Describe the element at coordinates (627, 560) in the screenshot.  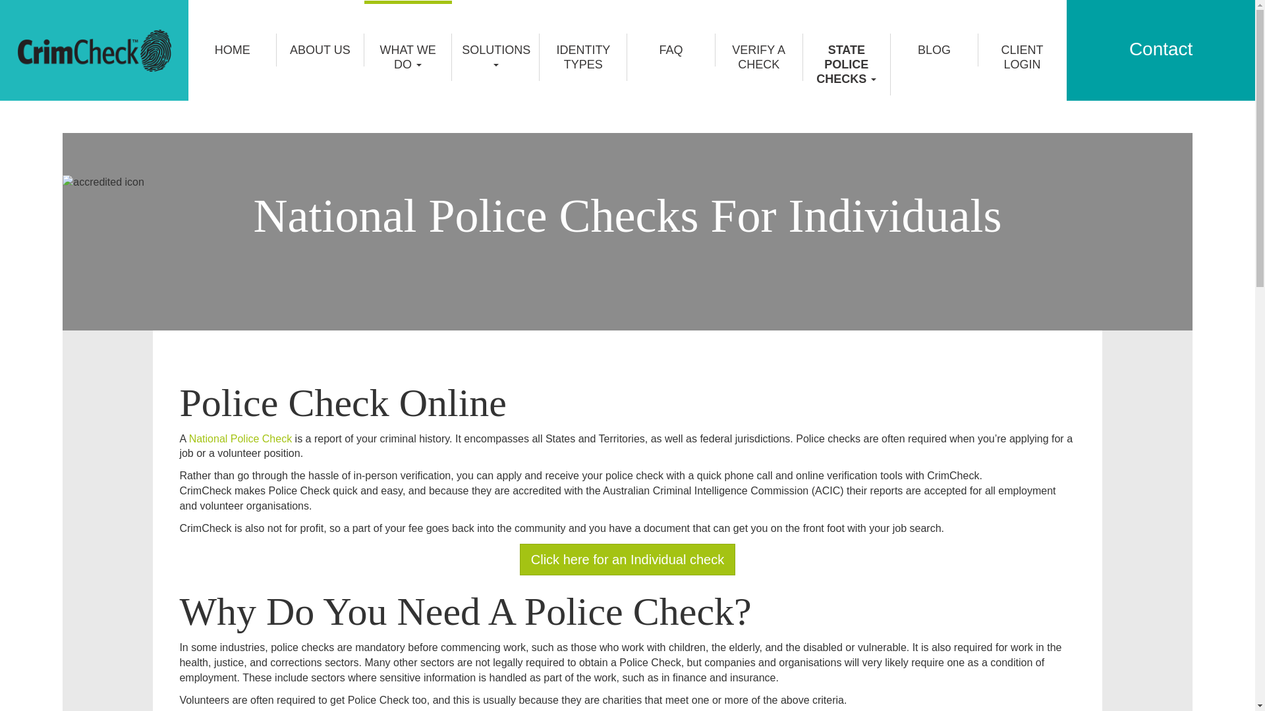
I see `Click here for an Individual check` at that location.